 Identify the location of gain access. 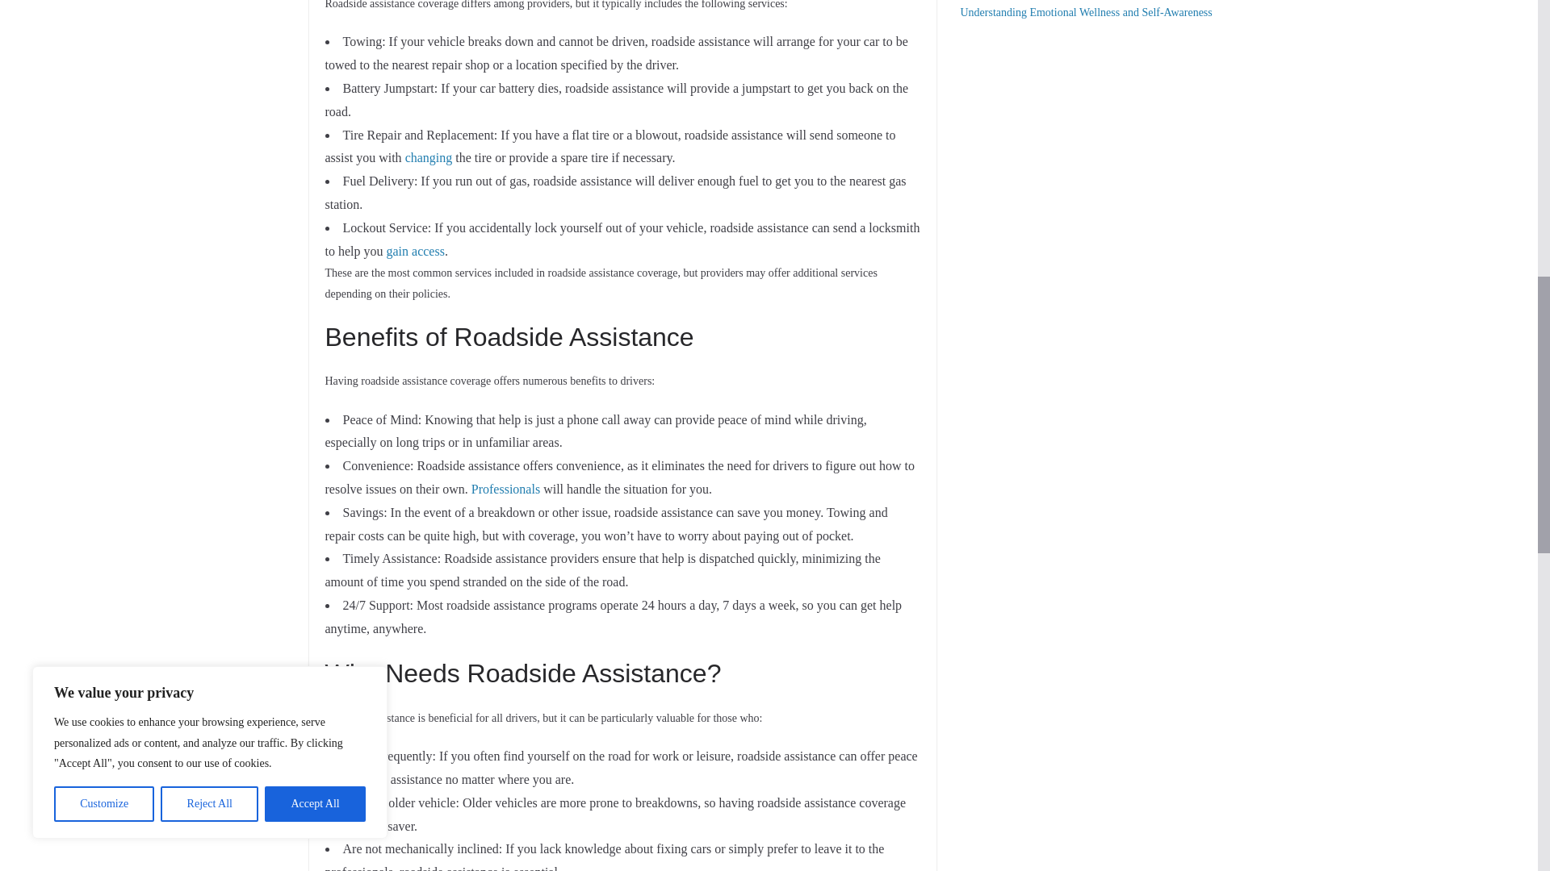
(415, 251).